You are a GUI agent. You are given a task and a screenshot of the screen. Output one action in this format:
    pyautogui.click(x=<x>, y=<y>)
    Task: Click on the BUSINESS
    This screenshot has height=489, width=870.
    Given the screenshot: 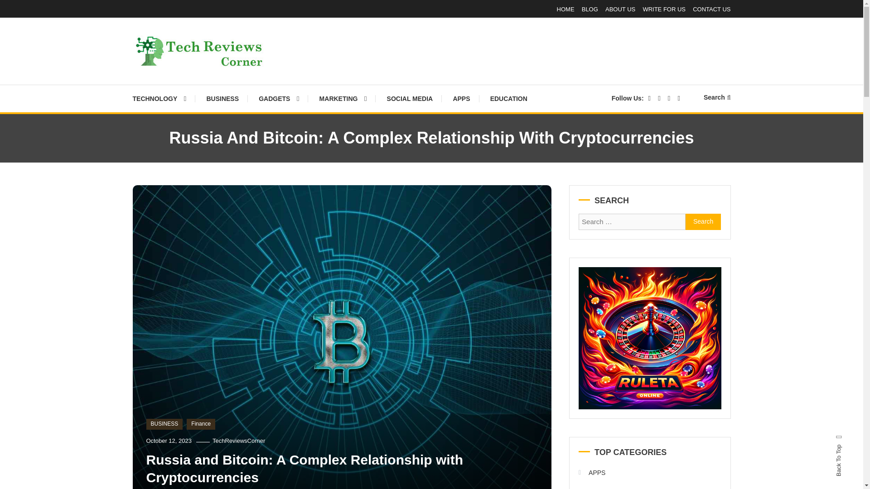 What is the action you would take?
    pyautogui.click(x=222, y=99)
    